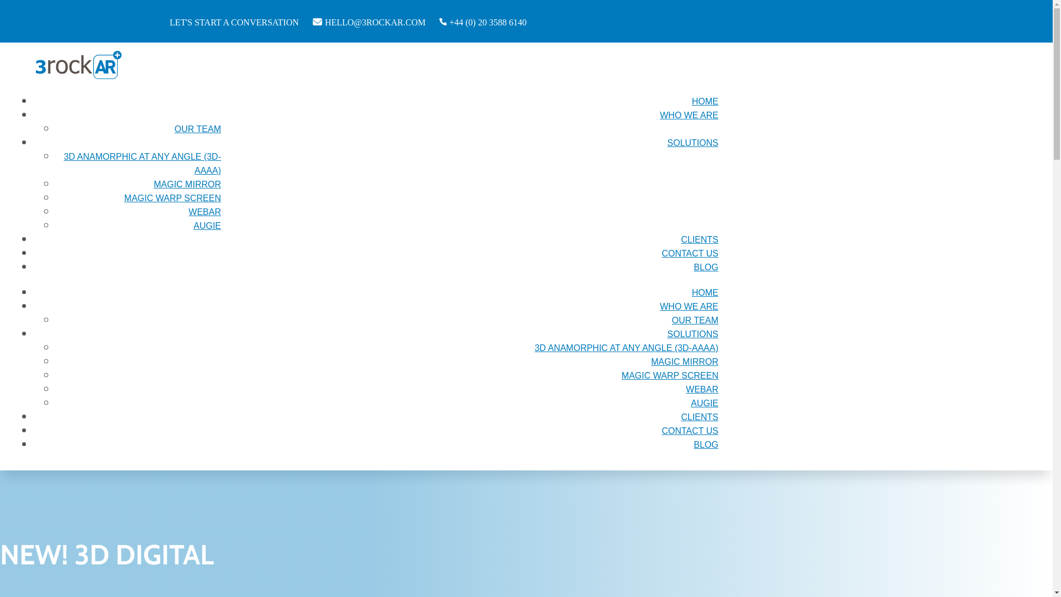 The height and width of the screenshot is (597, 1061). What do you see at coordinates (670, 376) in the screenshot?
I see `MAGIC WARP SCREEN` at bounding box center [670, 376].